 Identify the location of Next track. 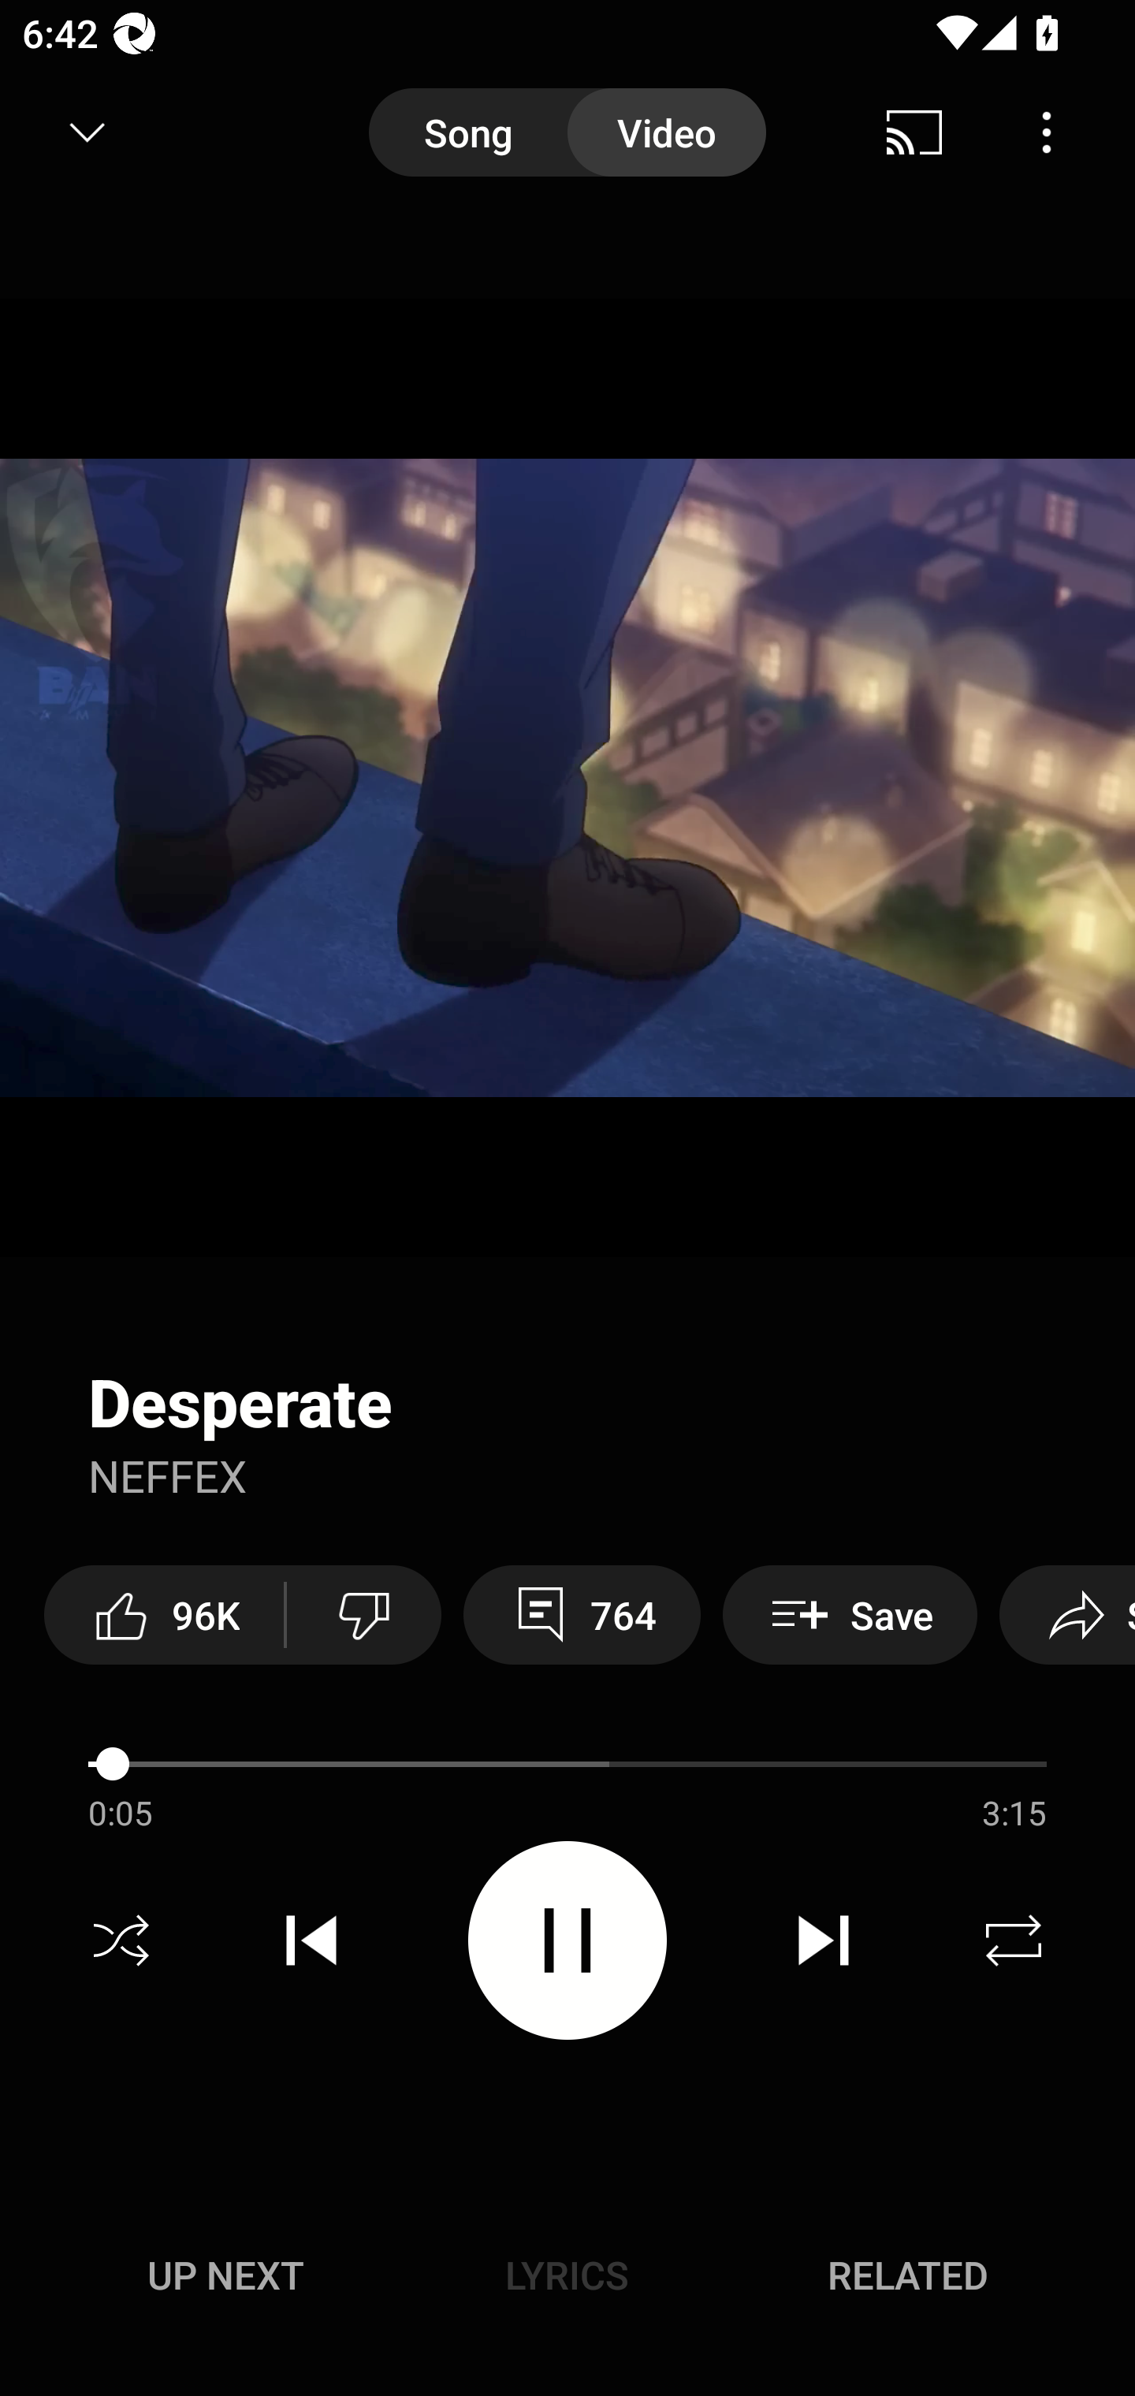
(823, 1940).